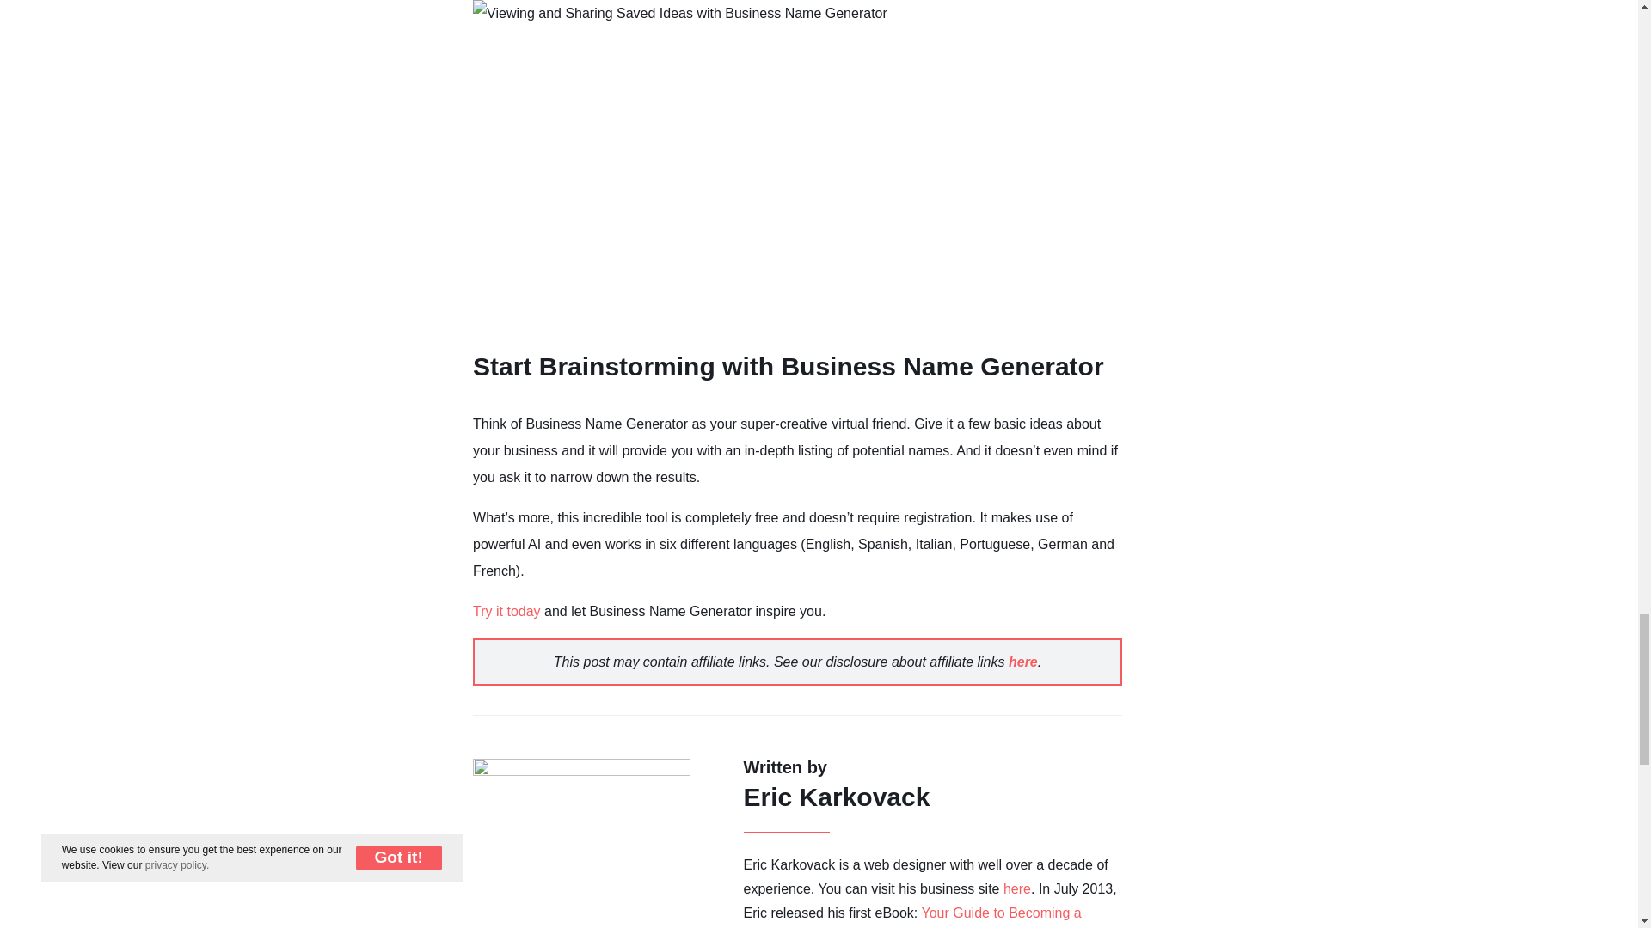 The width and height of the screenshot is (1651, 928). What do you see at coordinates (1016, 888) in the screenshot?
I see `here` at bounding box center [1016, 888].